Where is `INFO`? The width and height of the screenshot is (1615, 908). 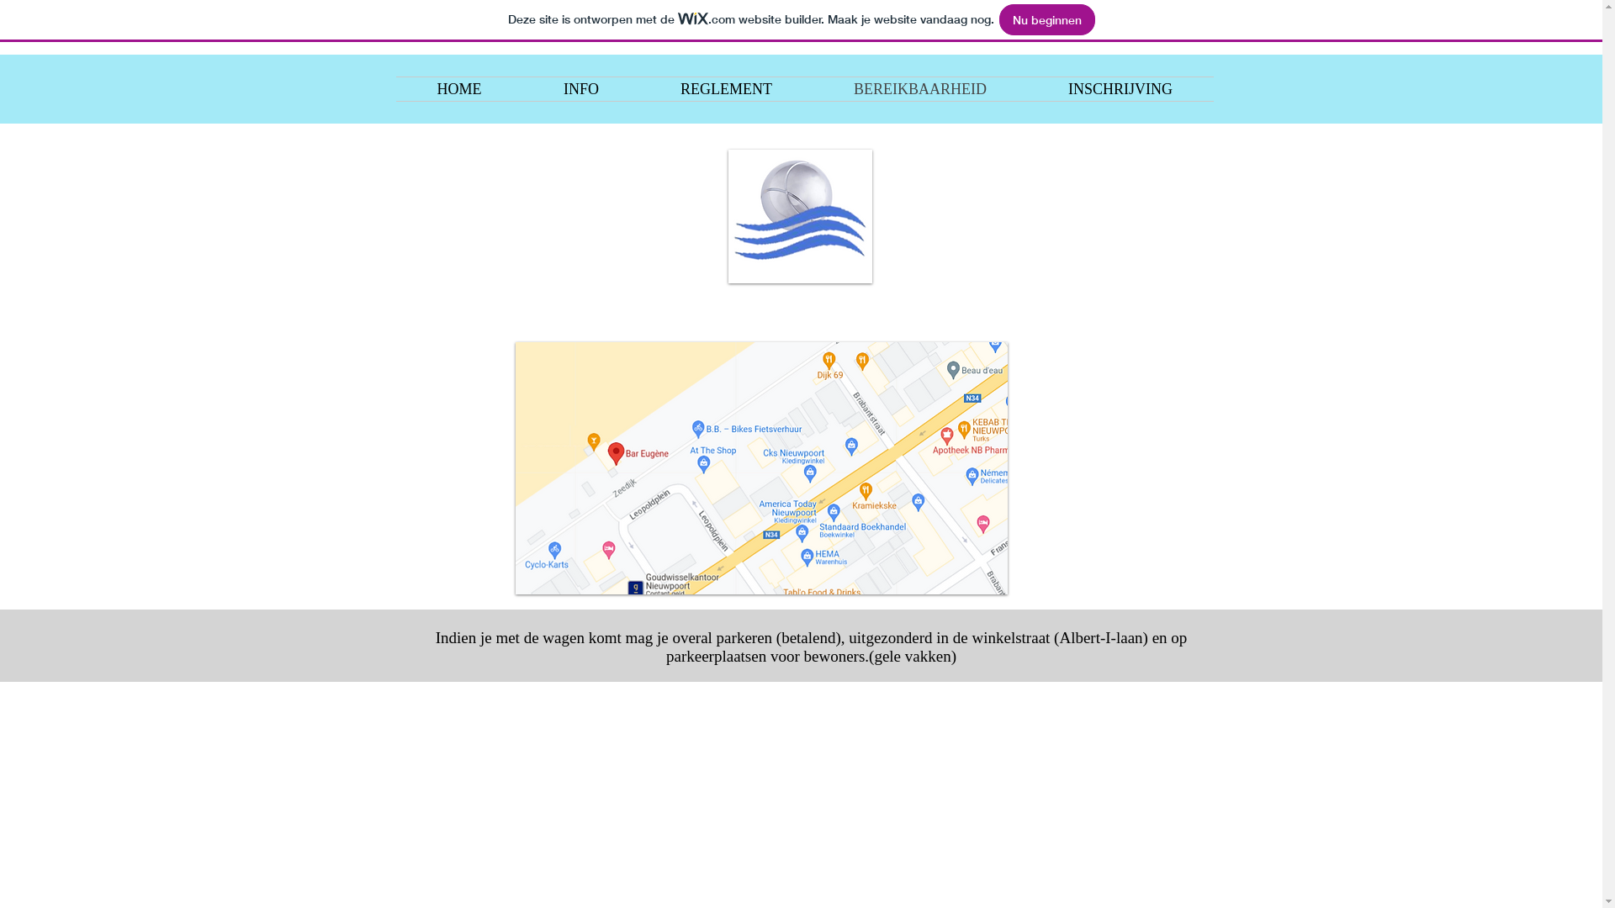
INFO is located at coordinates (582, 89).